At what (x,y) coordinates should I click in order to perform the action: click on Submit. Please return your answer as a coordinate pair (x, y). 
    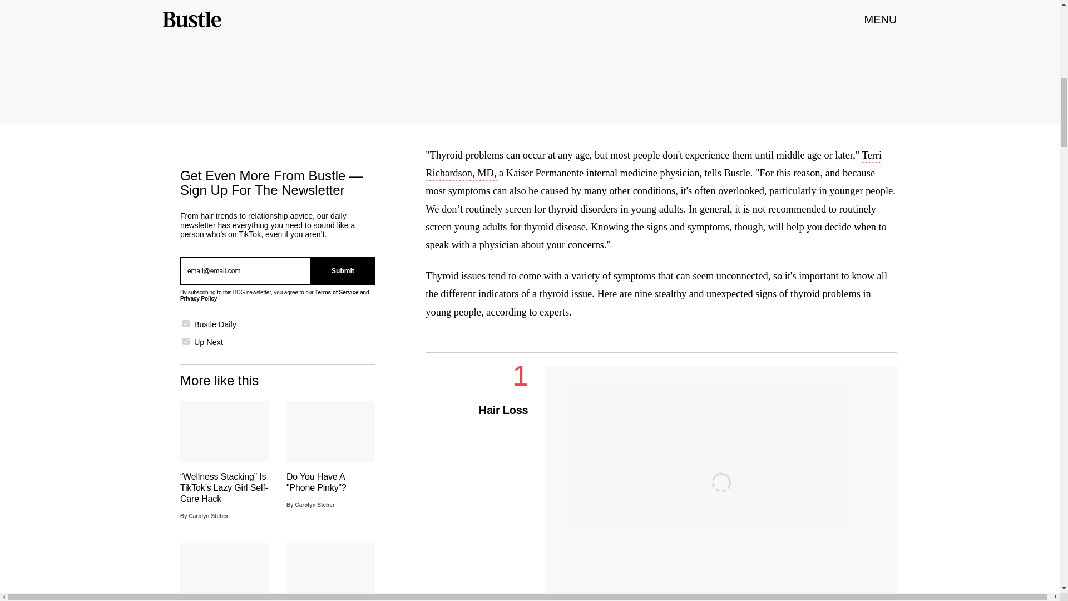
    Looking at the image, I should click on (343, 270).